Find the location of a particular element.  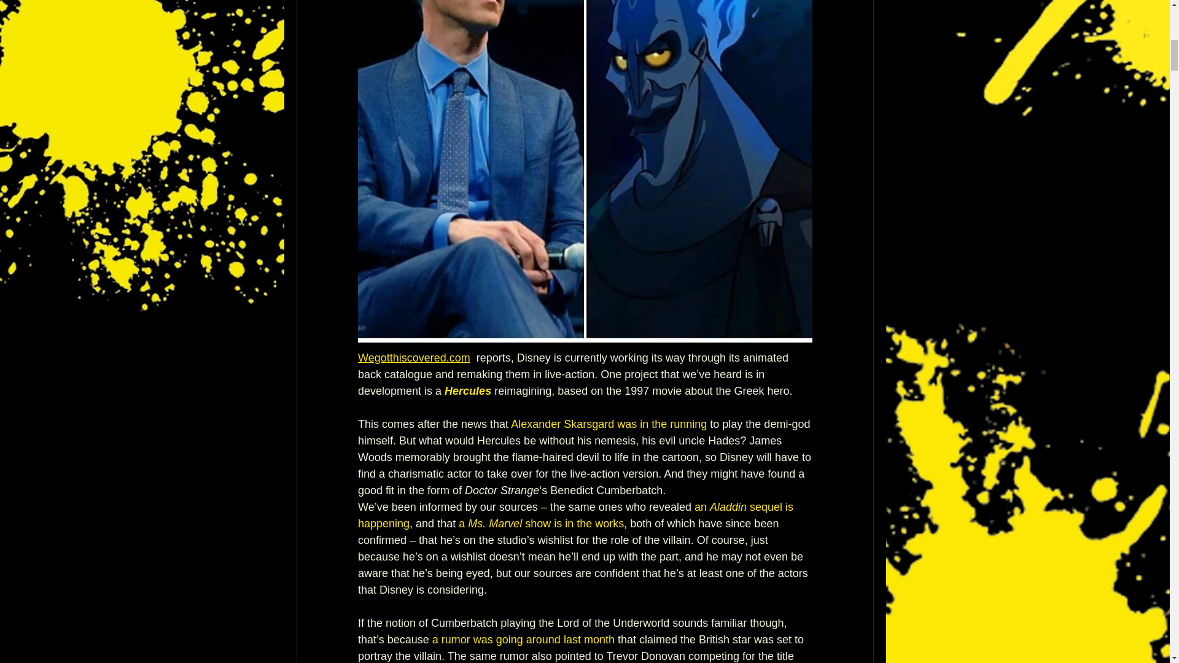

a rumor was going around last month is located at coordinates (523, 640).